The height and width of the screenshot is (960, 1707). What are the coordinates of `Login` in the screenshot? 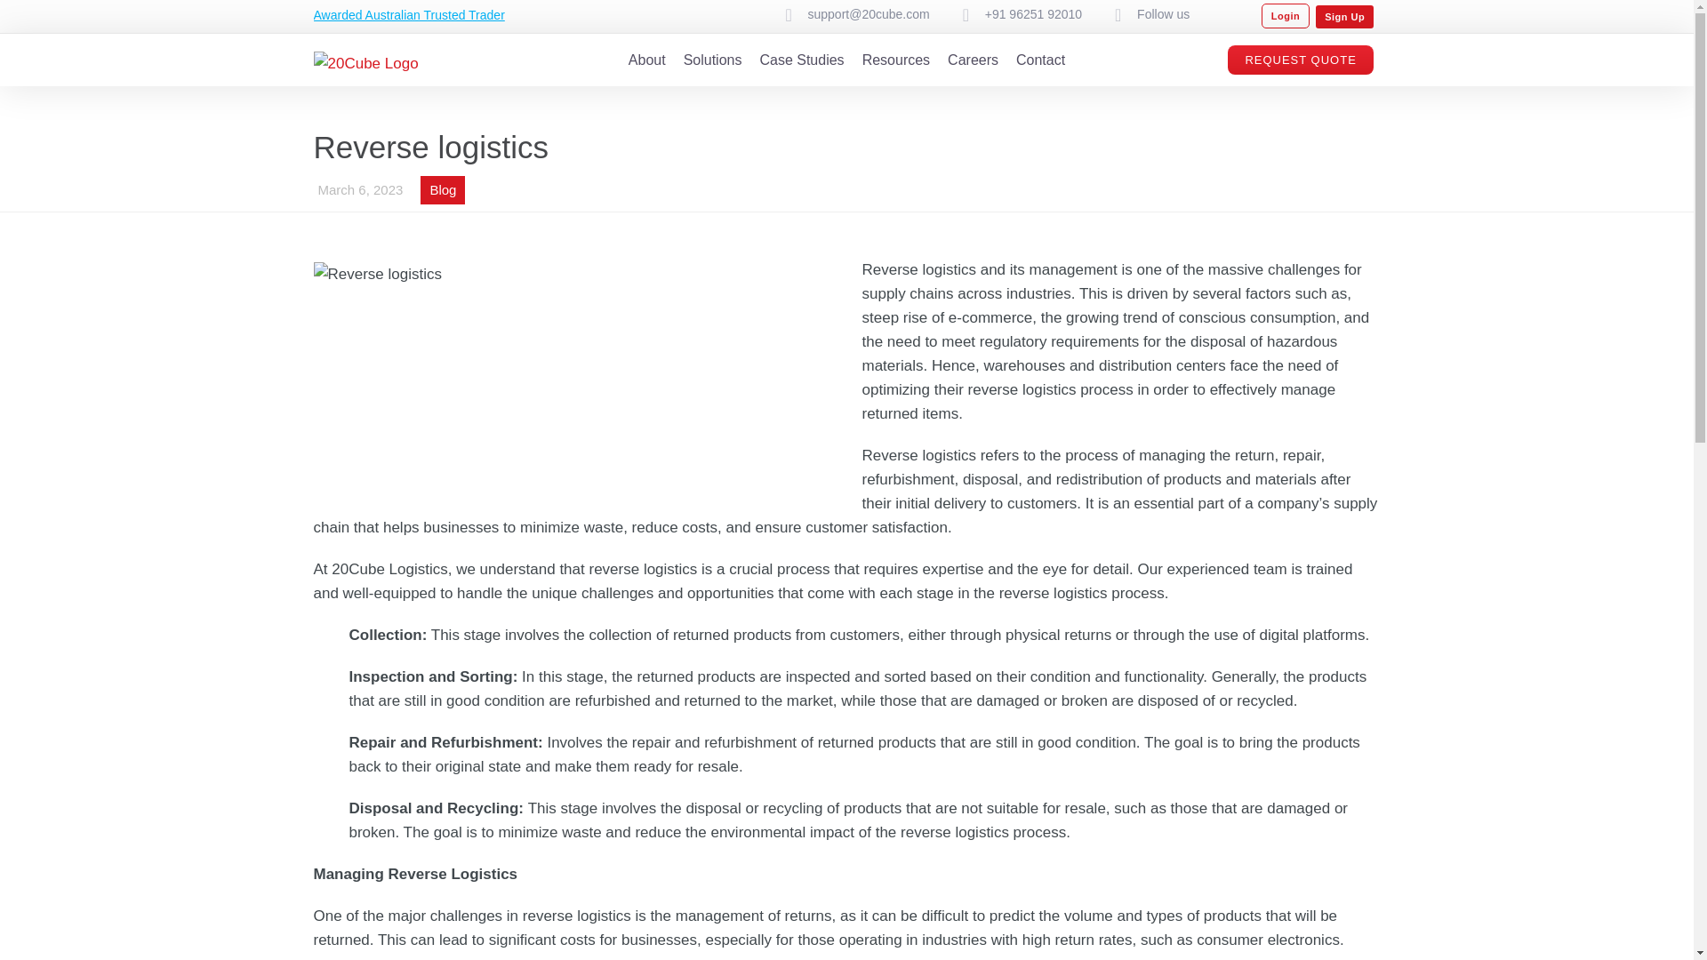 It's located at (1285, 16).